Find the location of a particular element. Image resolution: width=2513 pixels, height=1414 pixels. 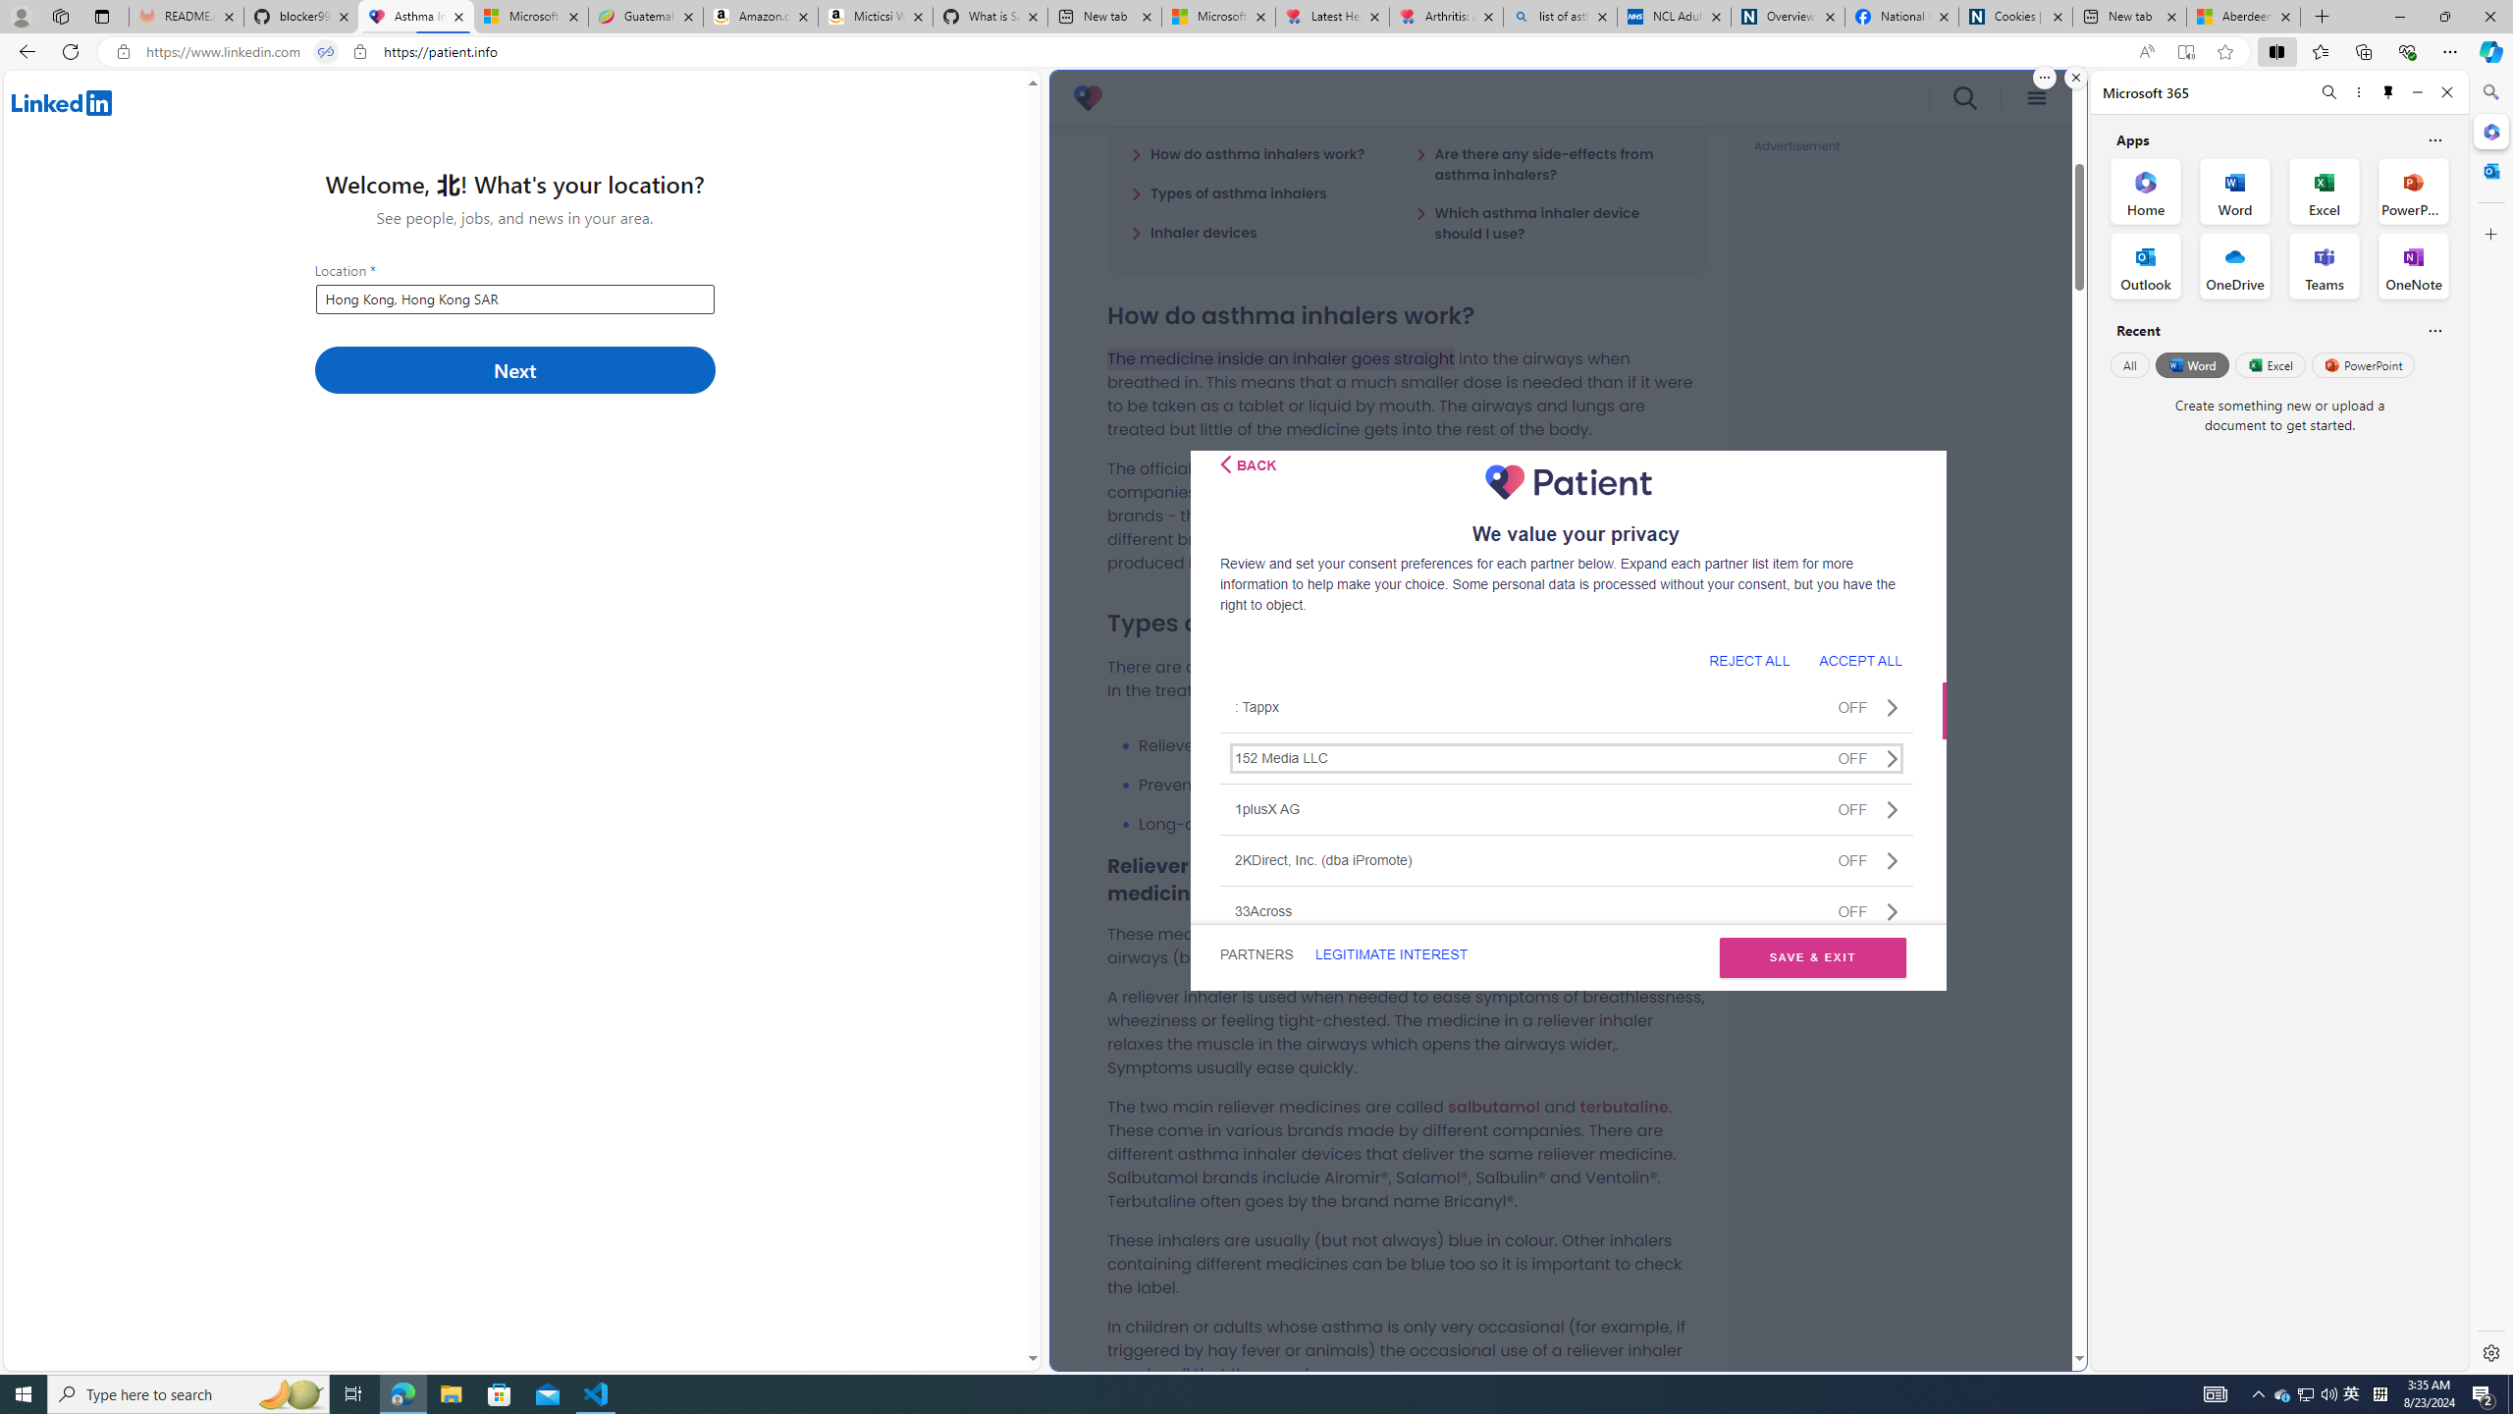

Close split screen. is located at coordinates (2075, 78).